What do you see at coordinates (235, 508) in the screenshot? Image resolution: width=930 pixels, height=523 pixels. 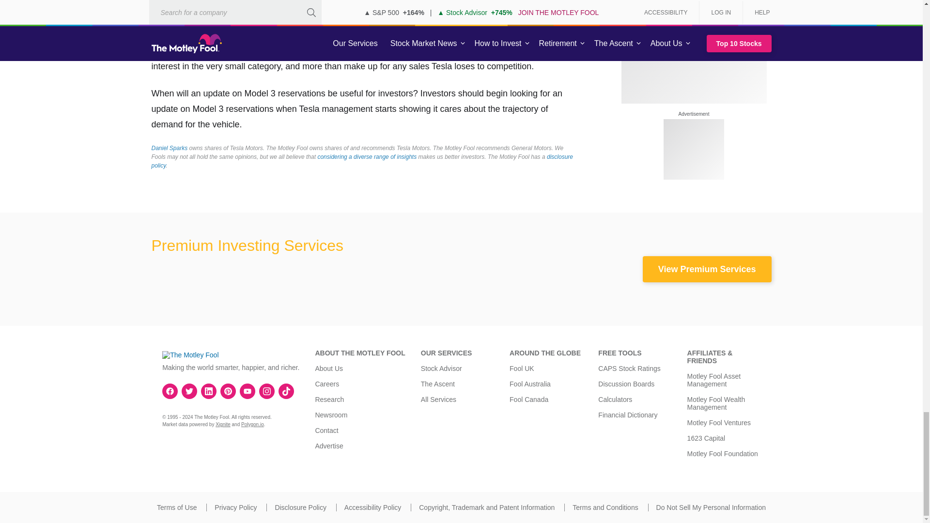 I see `Privacy Policy` at bounding box center [235, 508].